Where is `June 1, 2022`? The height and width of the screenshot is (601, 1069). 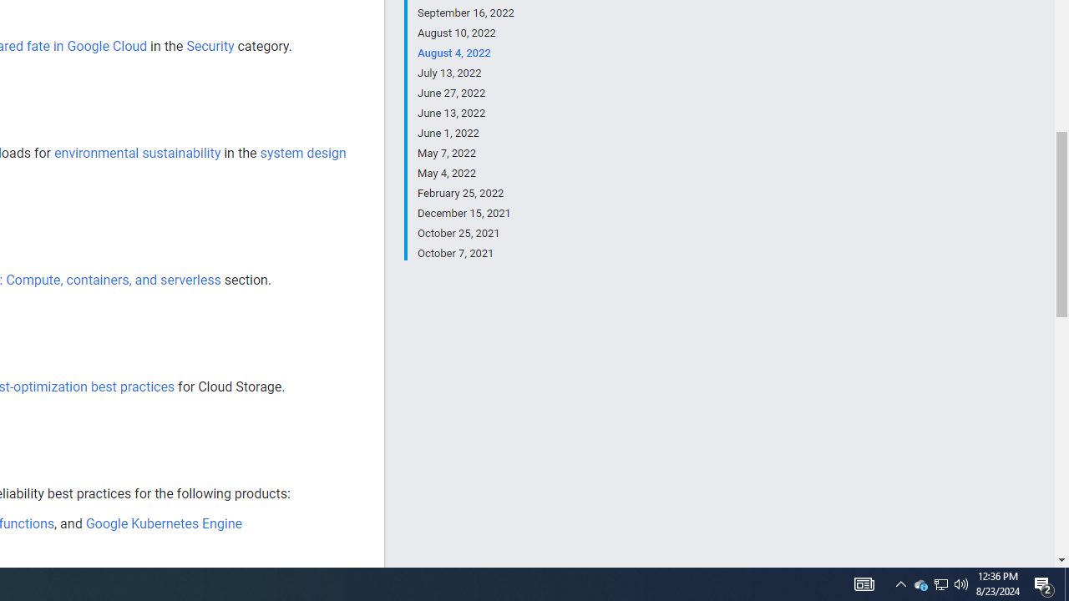
June 1, 2022 is located at coordinates (465, 134).